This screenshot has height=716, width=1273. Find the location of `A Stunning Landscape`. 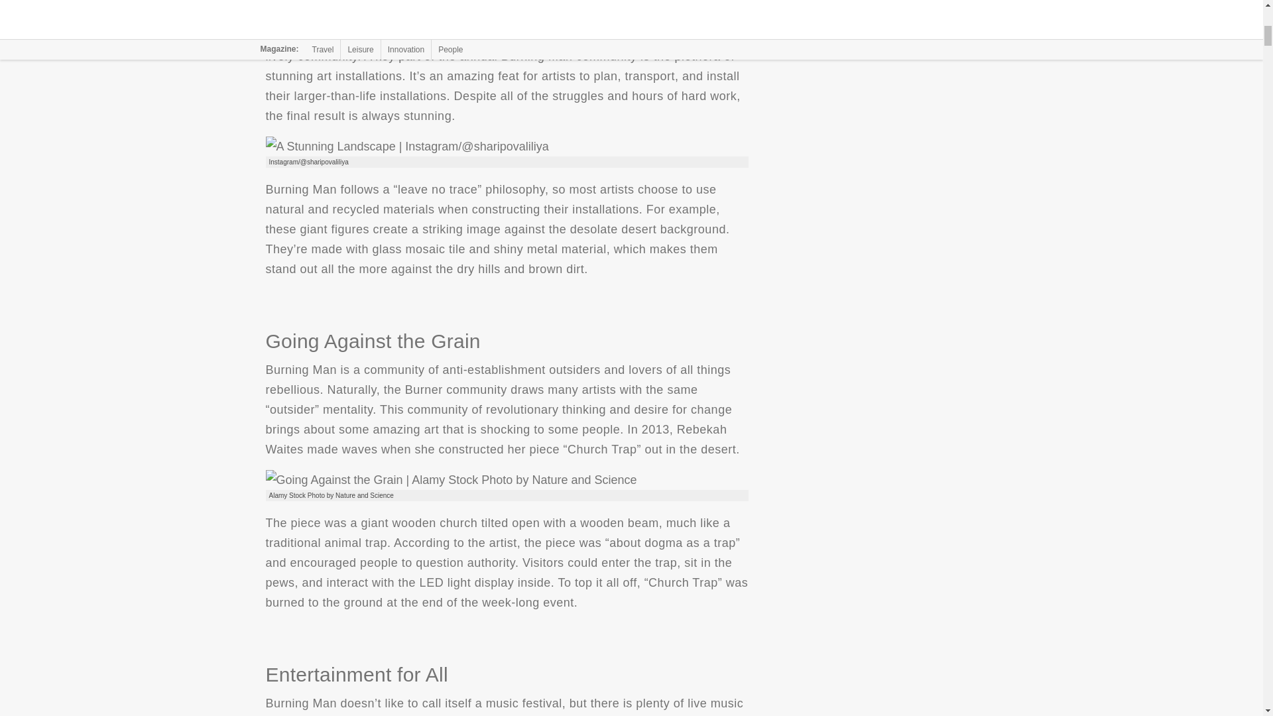

A Stunning Landscape is located at coordinates (406, 147).